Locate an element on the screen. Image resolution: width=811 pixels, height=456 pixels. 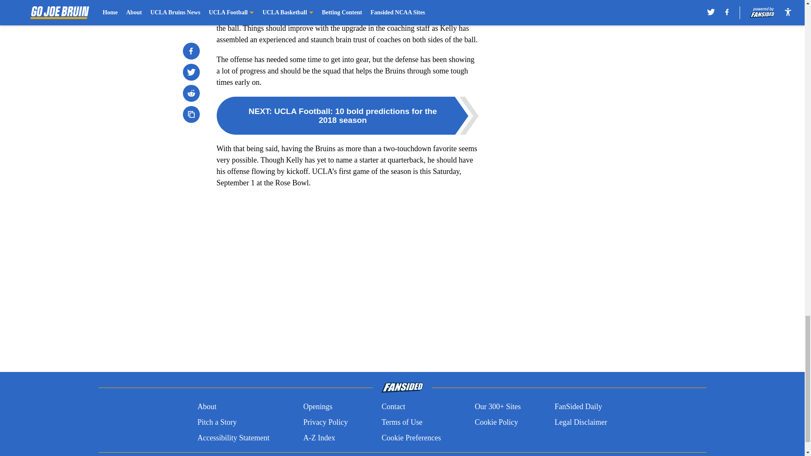
Pitch a Story is located at coordinates (217, 422).